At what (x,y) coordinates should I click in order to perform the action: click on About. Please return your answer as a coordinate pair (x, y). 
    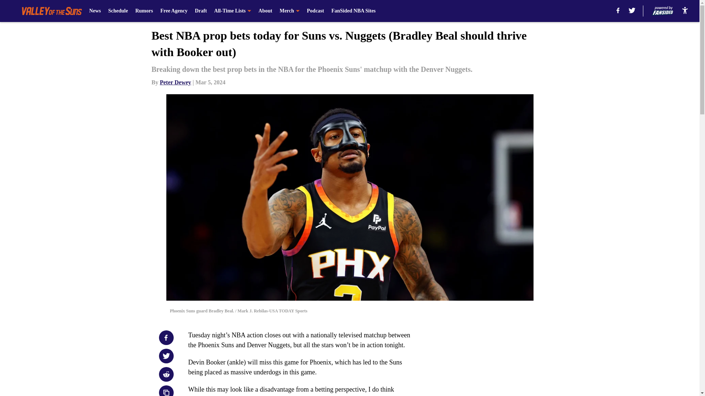
    Looking at the image, I should click on (265, 11).